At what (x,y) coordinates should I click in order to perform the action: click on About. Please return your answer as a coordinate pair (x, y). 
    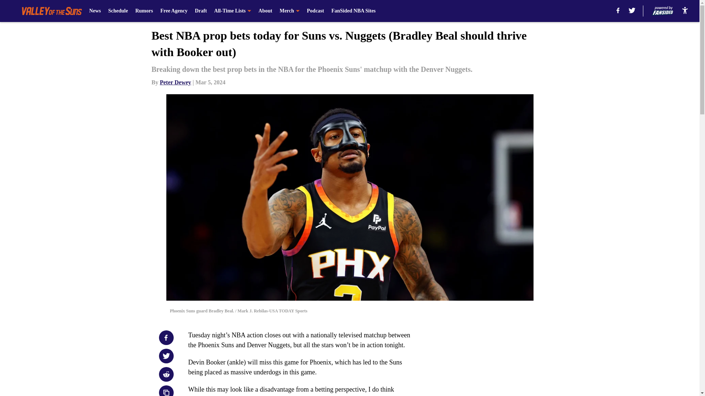
    Looking at the image, I should click on (265, 11).